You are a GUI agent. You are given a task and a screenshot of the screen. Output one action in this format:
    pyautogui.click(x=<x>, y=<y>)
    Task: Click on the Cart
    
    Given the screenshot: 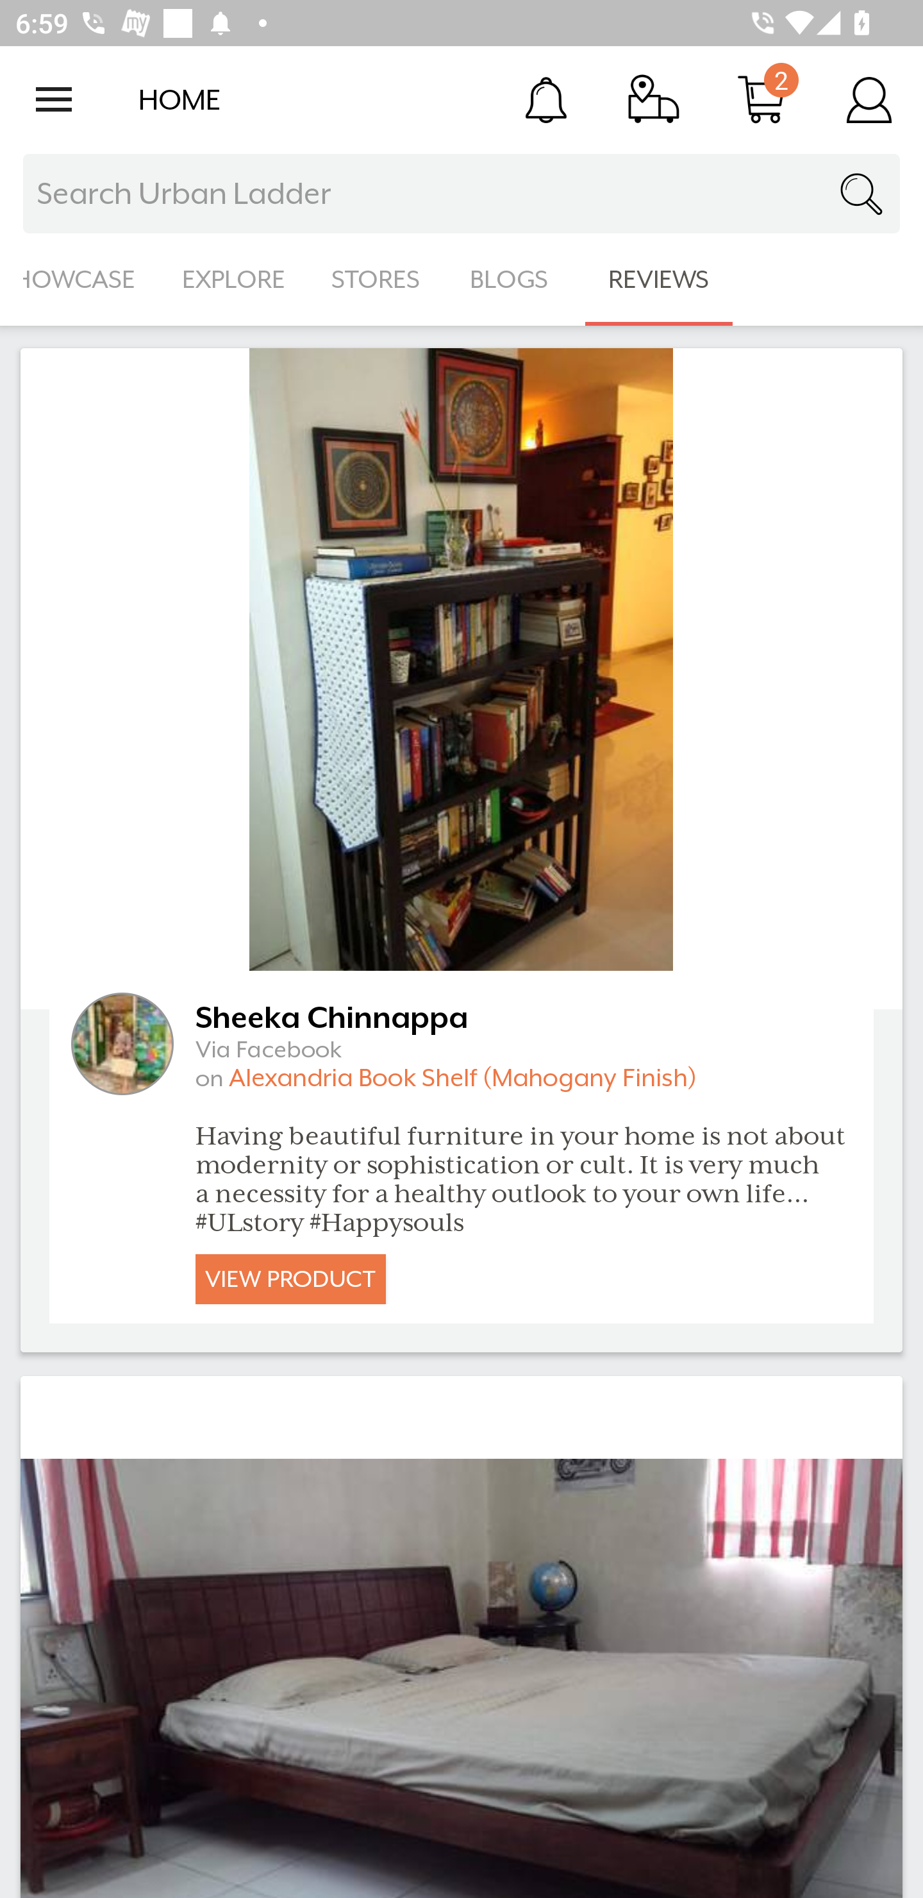 What is the action you would take?
    pyautogui.click(x=761, y=99)
    